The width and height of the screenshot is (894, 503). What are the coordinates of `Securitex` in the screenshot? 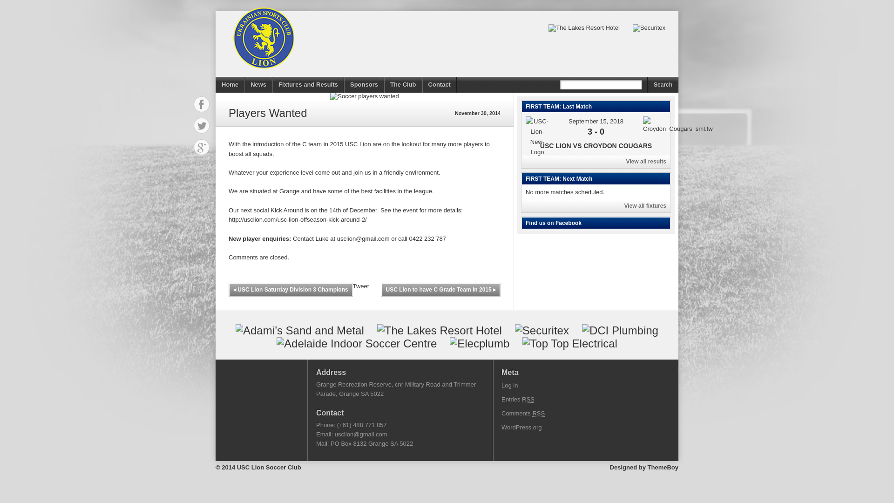 It's located at (649, 28).